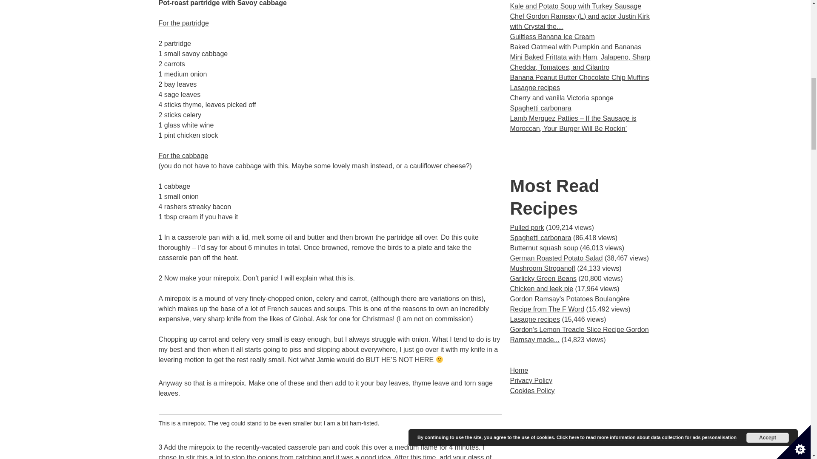 This screenshot has width=817, height=459. Describe the element at coordinates (540, 238) in the screenshot. I see `Spaghetti carbonara` at that location.